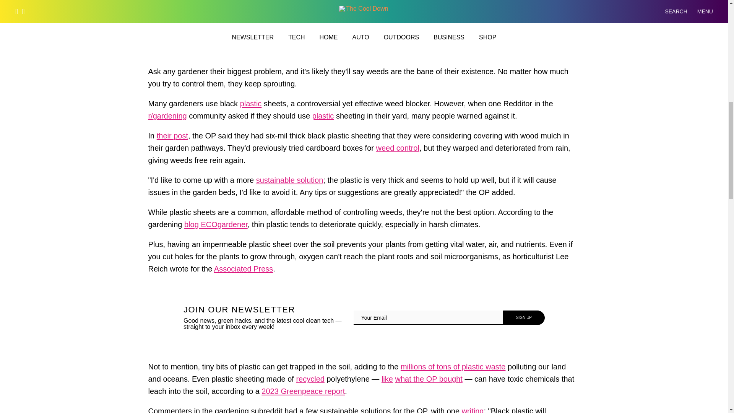  Describe the element at coordinates (323, 118) in the screenshot. I see `plastic` at that location.